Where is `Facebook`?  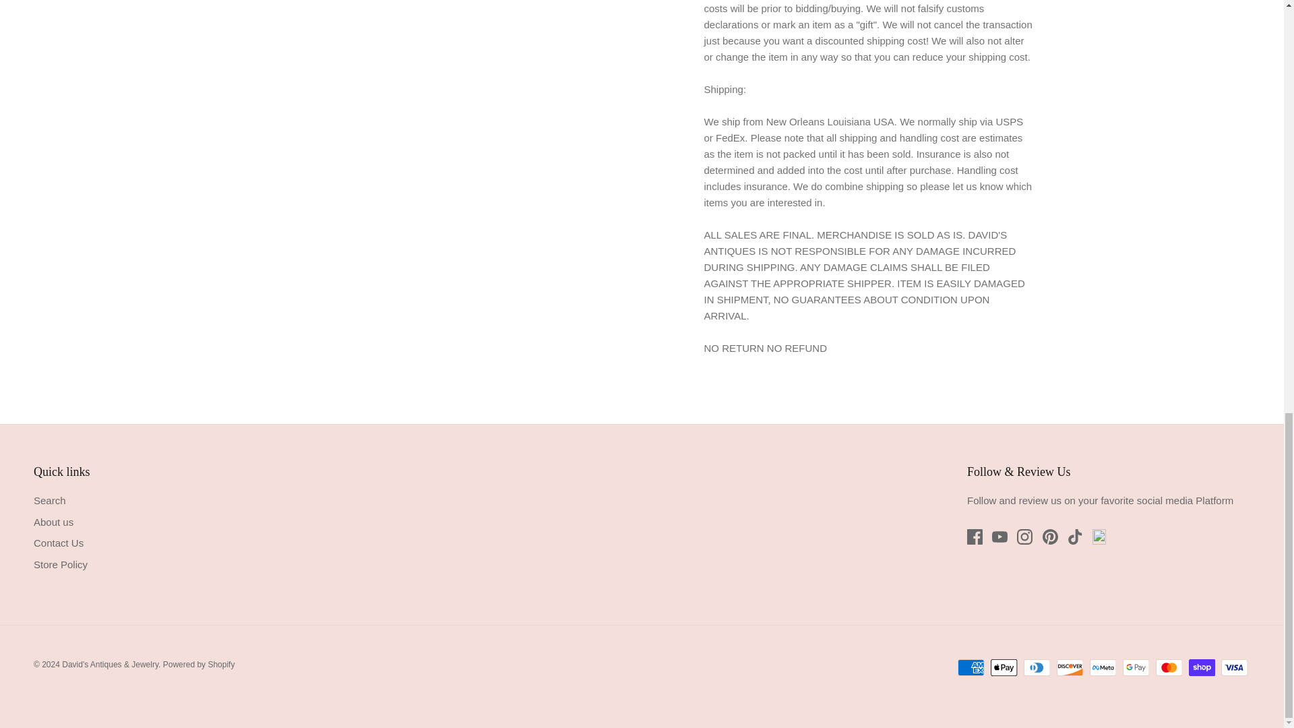
Facebook is located at coordinates (975, 537).